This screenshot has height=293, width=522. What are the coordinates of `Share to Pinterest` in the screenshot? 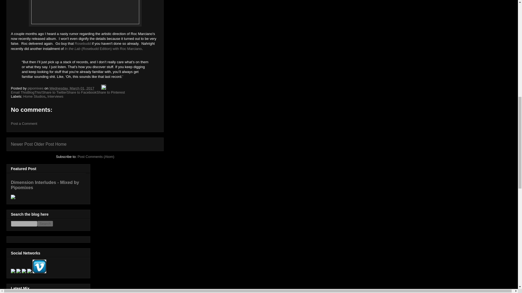 It's located at (110, 92).